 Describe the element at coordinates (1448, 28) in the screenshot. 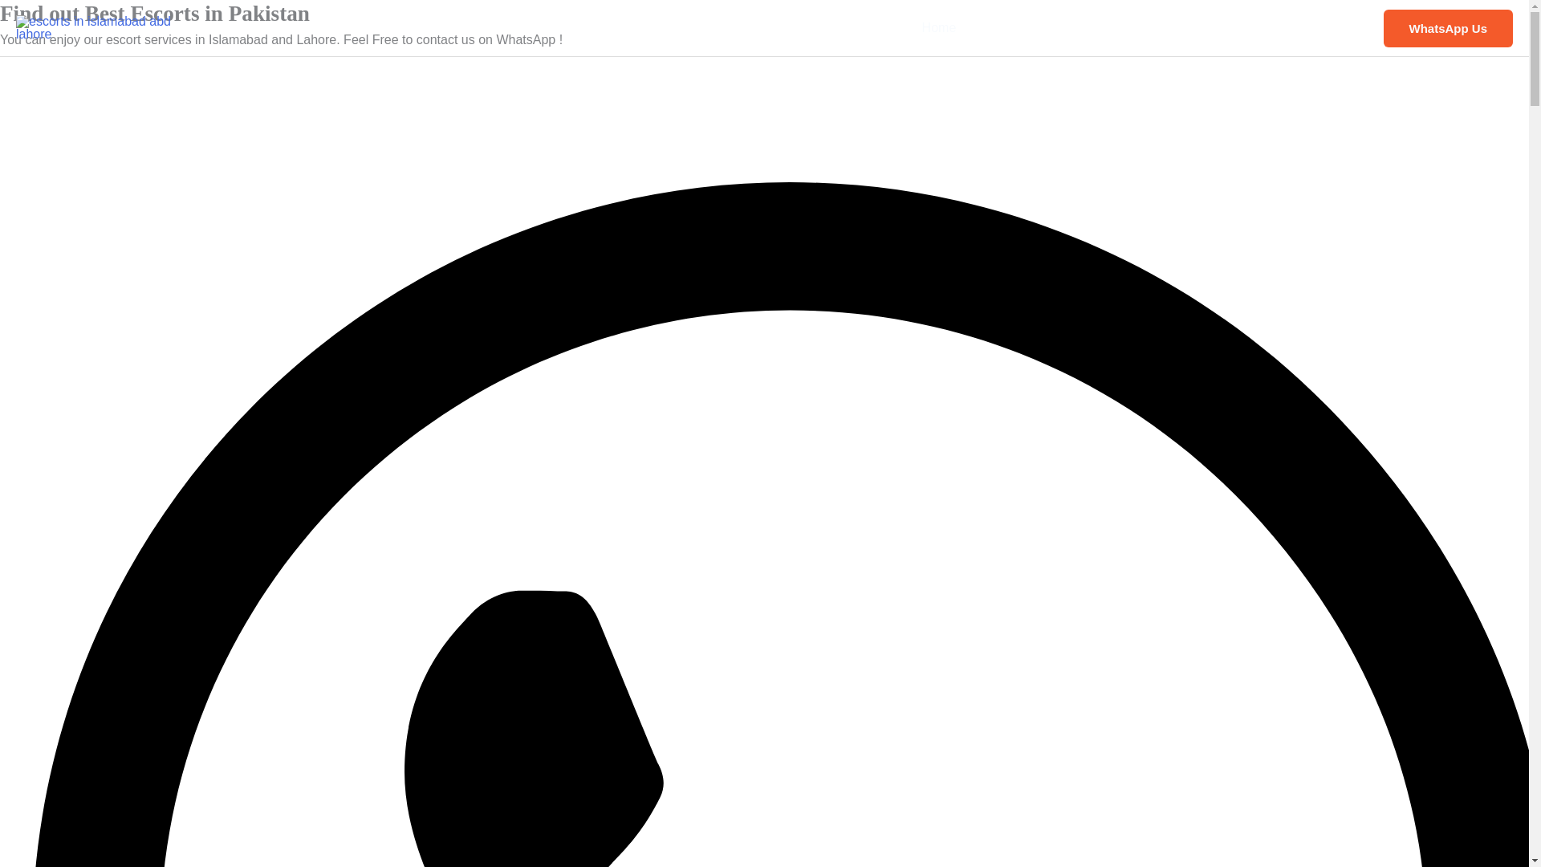

I see `WhatsApp Us` at that location.